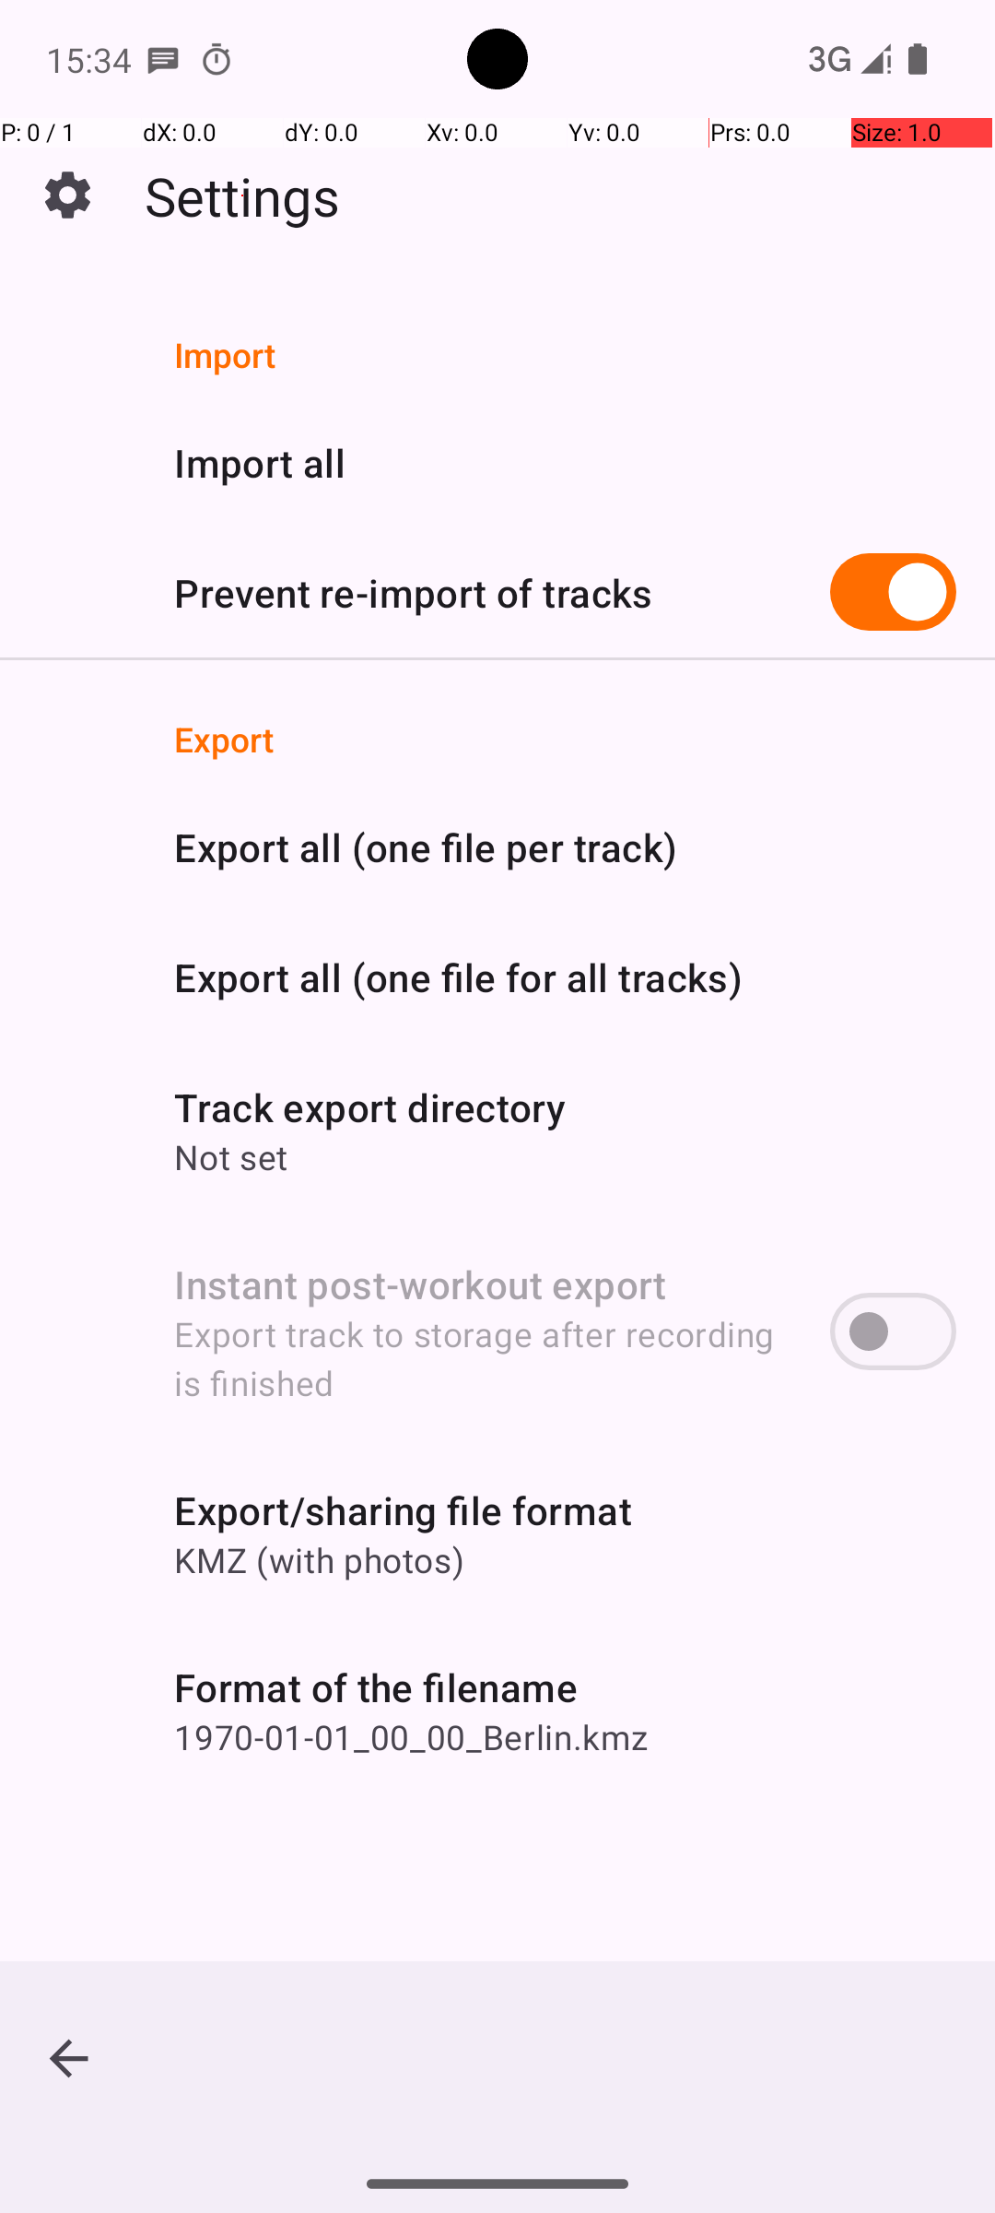 The height and width of the screenshot is (2213, 995). I want to click on Not set, so click(231, 1156).